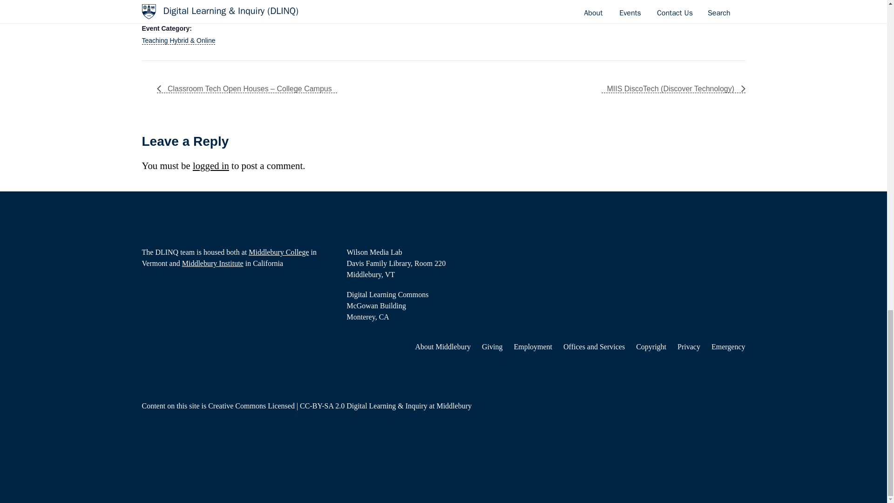 Image resolution: width=894 pixels, height=503 pixels. Describe the element at coordinates (492, 347) in the screenshot. I see `Giving` at that location.